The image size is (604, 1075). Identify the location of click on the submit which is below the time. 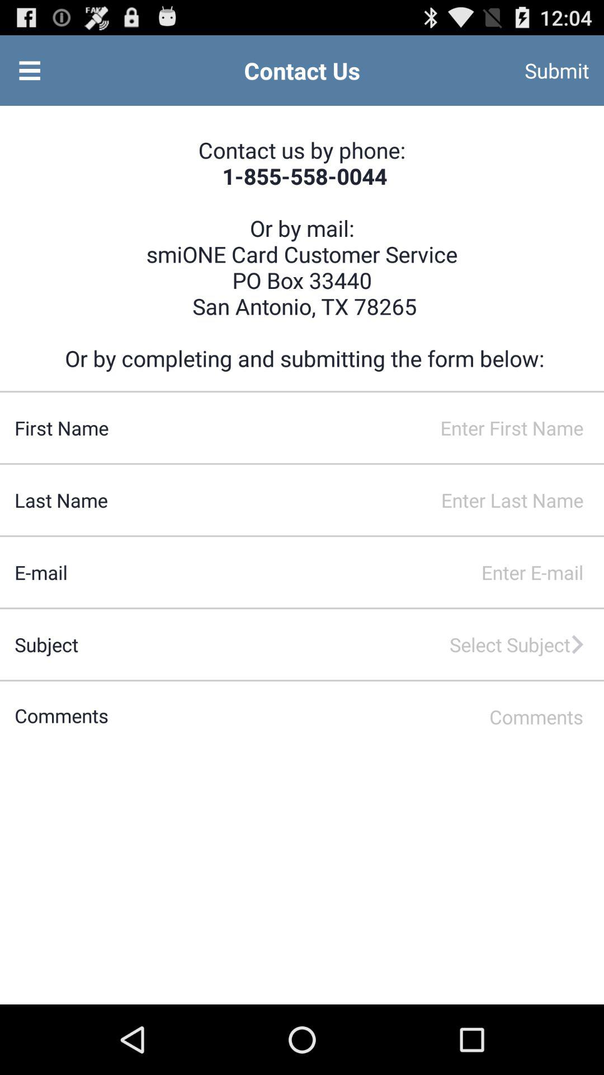
(542, 71).